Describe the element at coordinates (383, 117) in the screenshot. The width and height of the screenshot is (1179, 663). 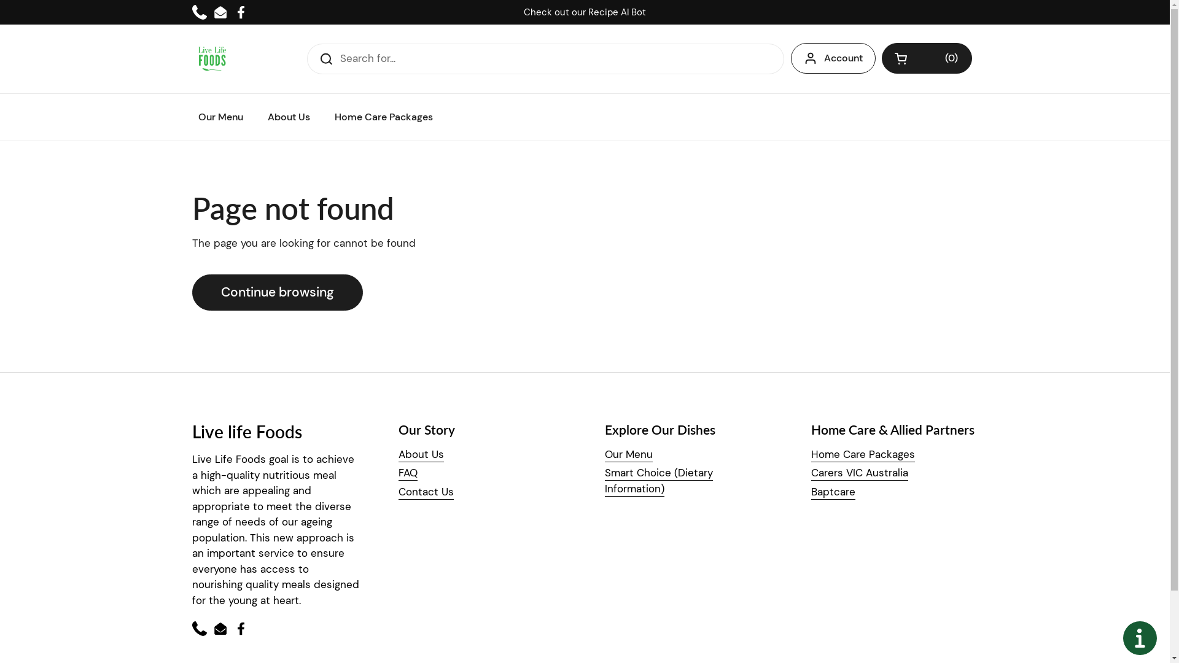
I see `Home Care Packages` at that location.